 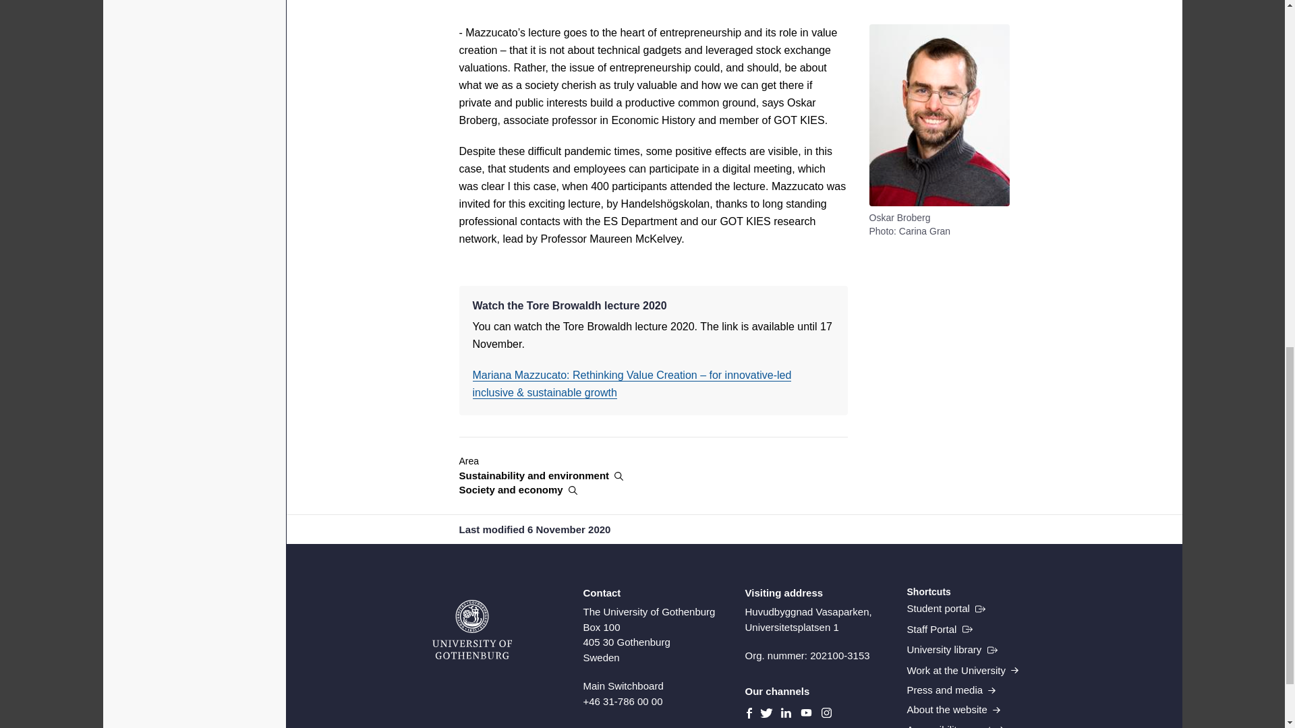 I want to click on External link, so click(x=952, y=650).